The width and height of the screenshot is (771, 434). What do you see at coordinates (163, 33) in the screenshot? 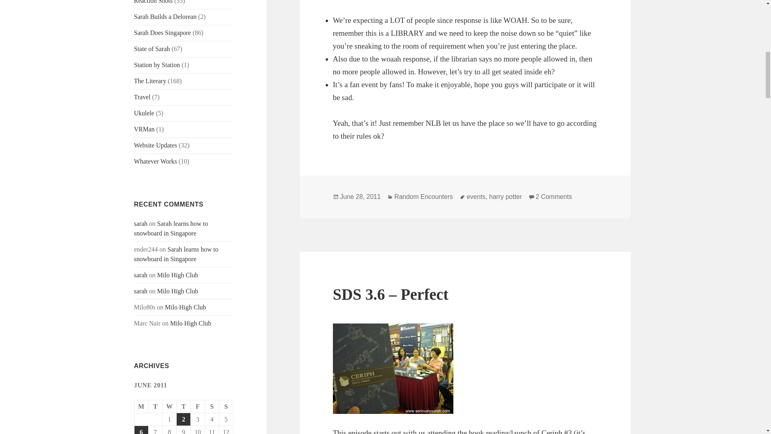
I see `Sarah Does Singapore` at bounding box center [163, 33].